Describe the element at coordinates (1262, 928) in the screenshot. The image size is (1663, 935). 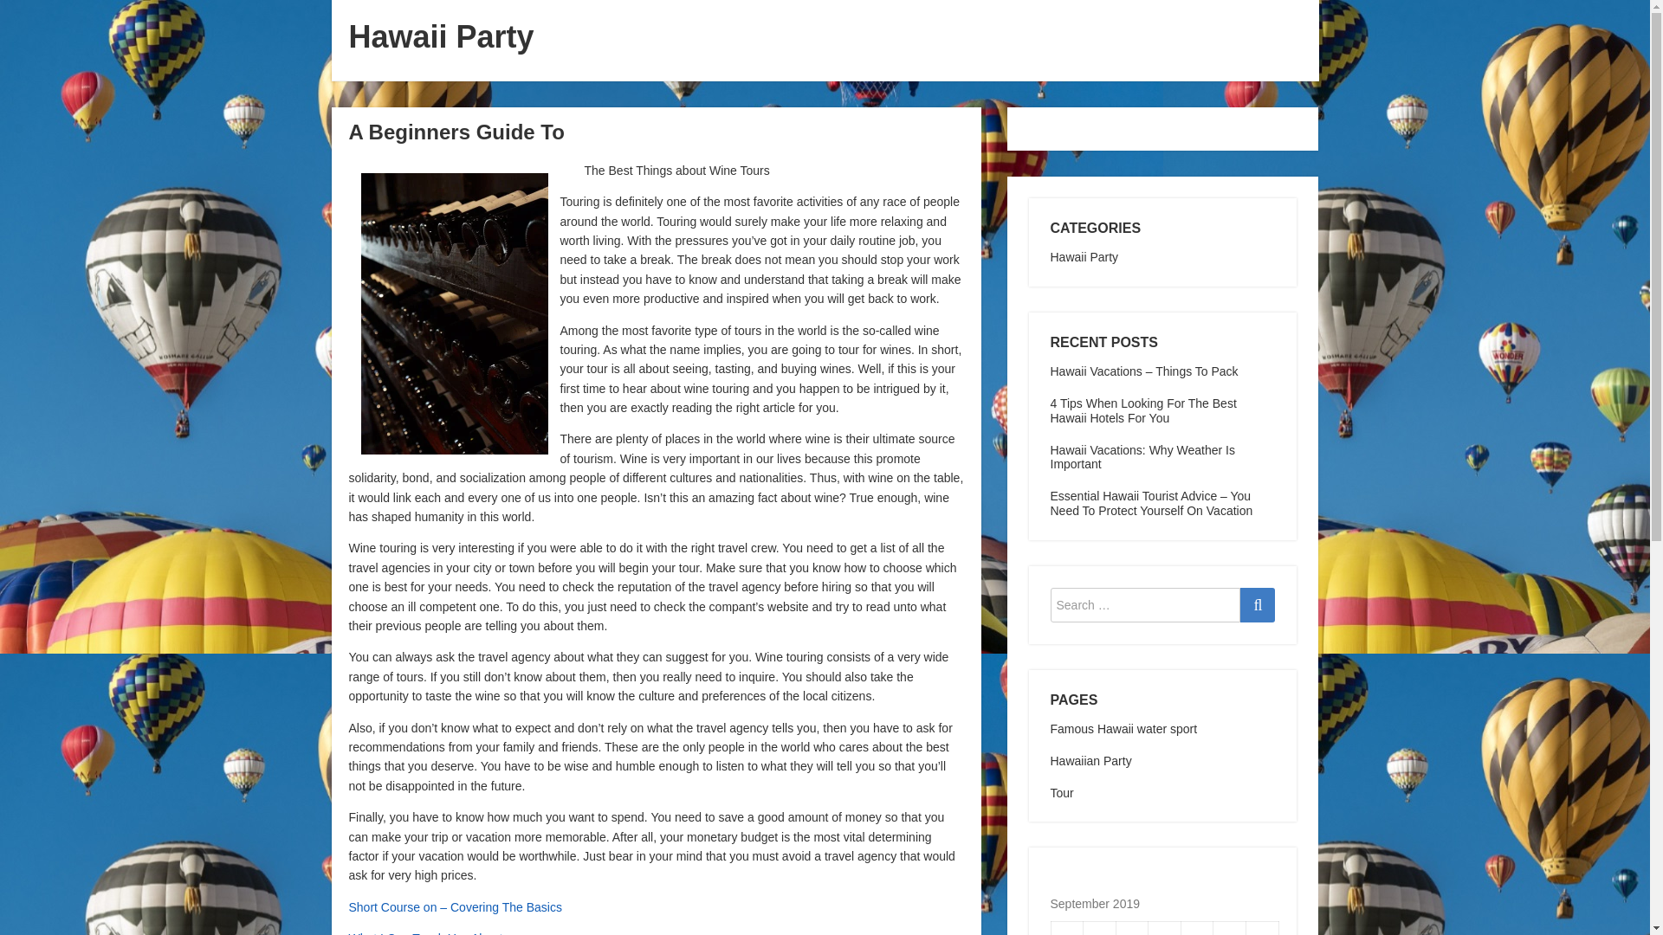
I see `Sunday` at that location.